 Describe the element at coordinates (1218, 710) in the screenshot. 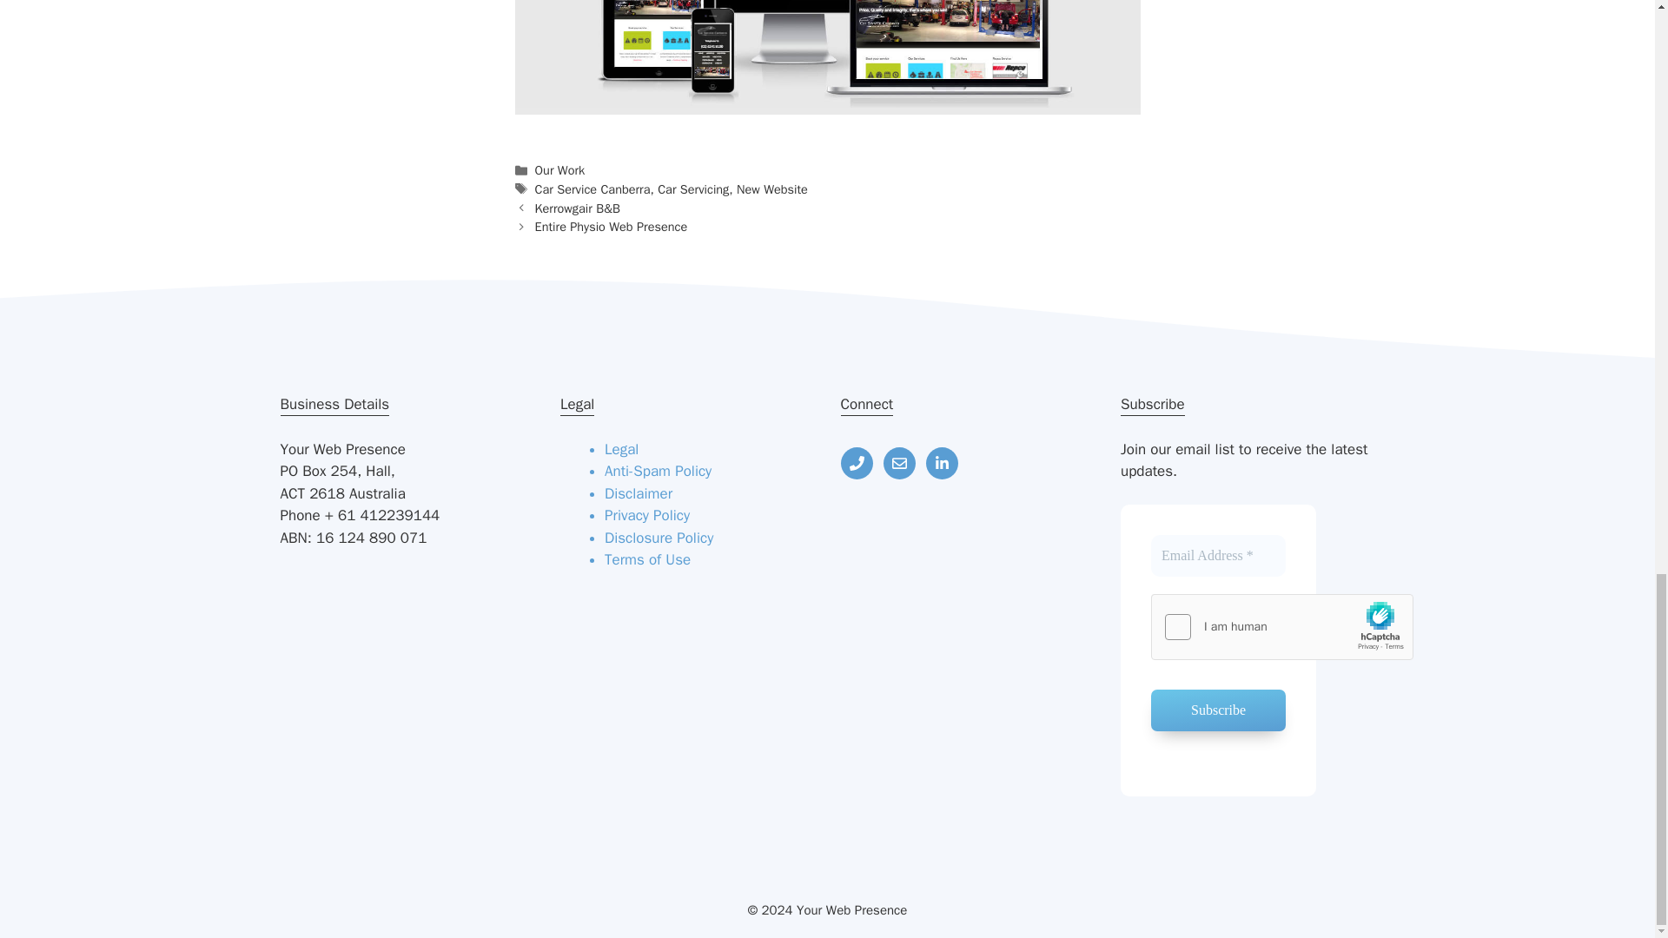

I see `Subscribe` at that location.